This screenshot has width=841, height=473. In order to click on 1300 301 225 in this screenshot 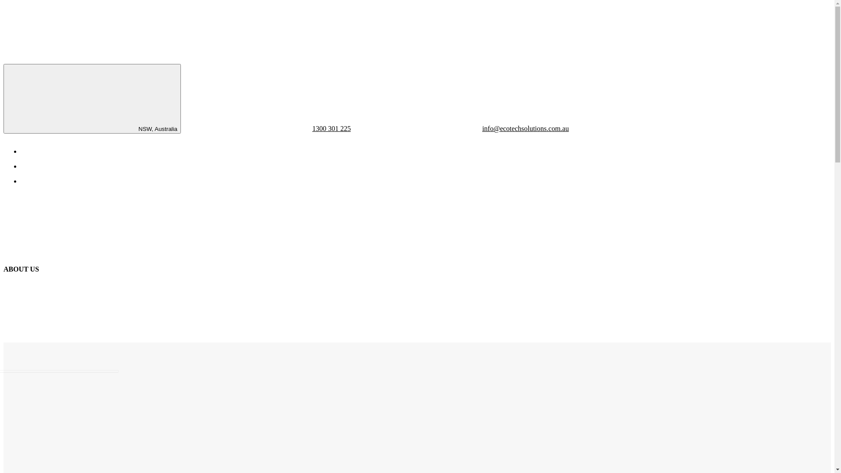, I will do `click(266, 129)`.